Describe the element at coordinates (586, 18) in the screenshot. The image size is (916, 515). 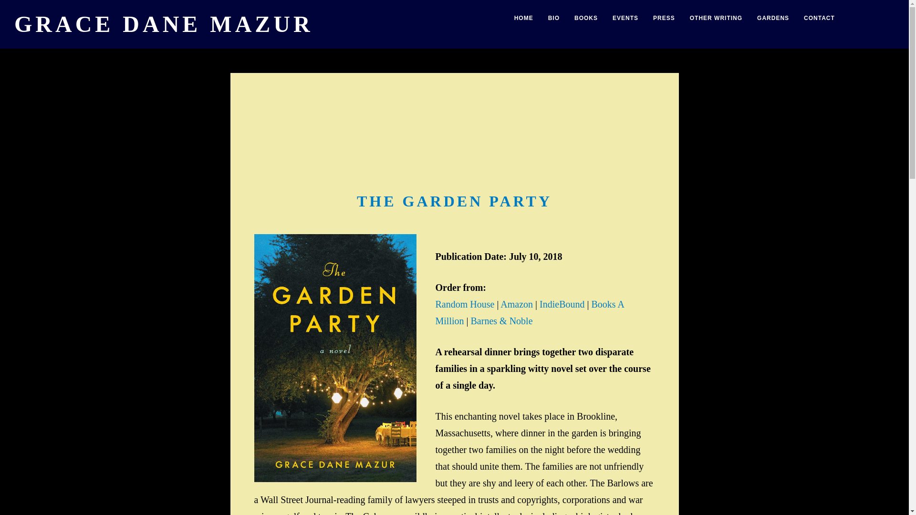
I see `BOOKS` at that location.